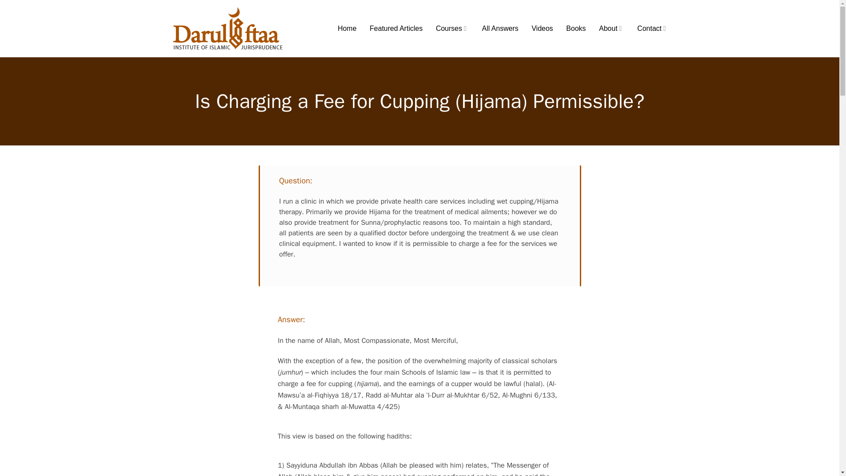 This screenshot has width=846, height=476. I want to click on Contact, so click(652, 28).